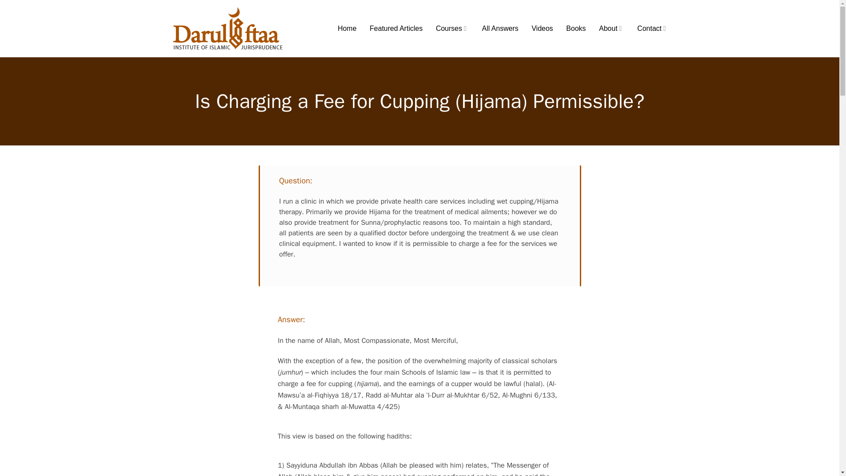 This screenshot has width=846, height=476. I want to click on Contact, so click(652, 28).